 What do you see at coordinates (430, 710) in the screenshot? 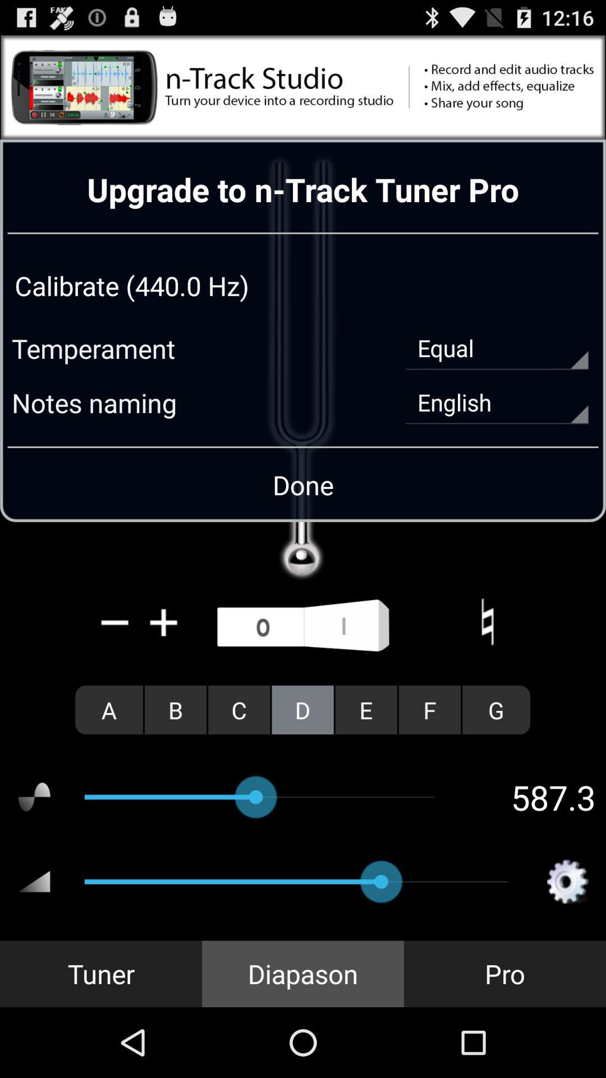
I see `press item next to g` at bounding box center [430, 710].